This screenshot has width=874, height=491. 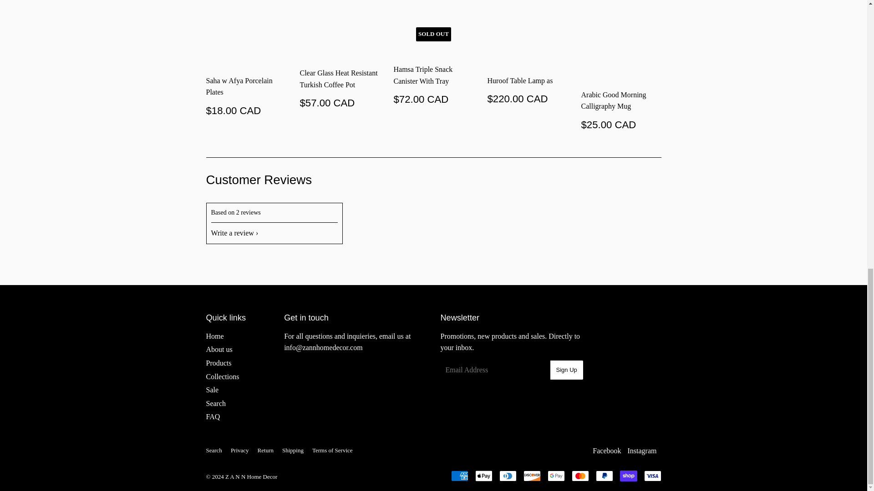 What do you see at coordinates (459, 476) in the screenshot?
I see `American Express` at bounding box center [459, 476].